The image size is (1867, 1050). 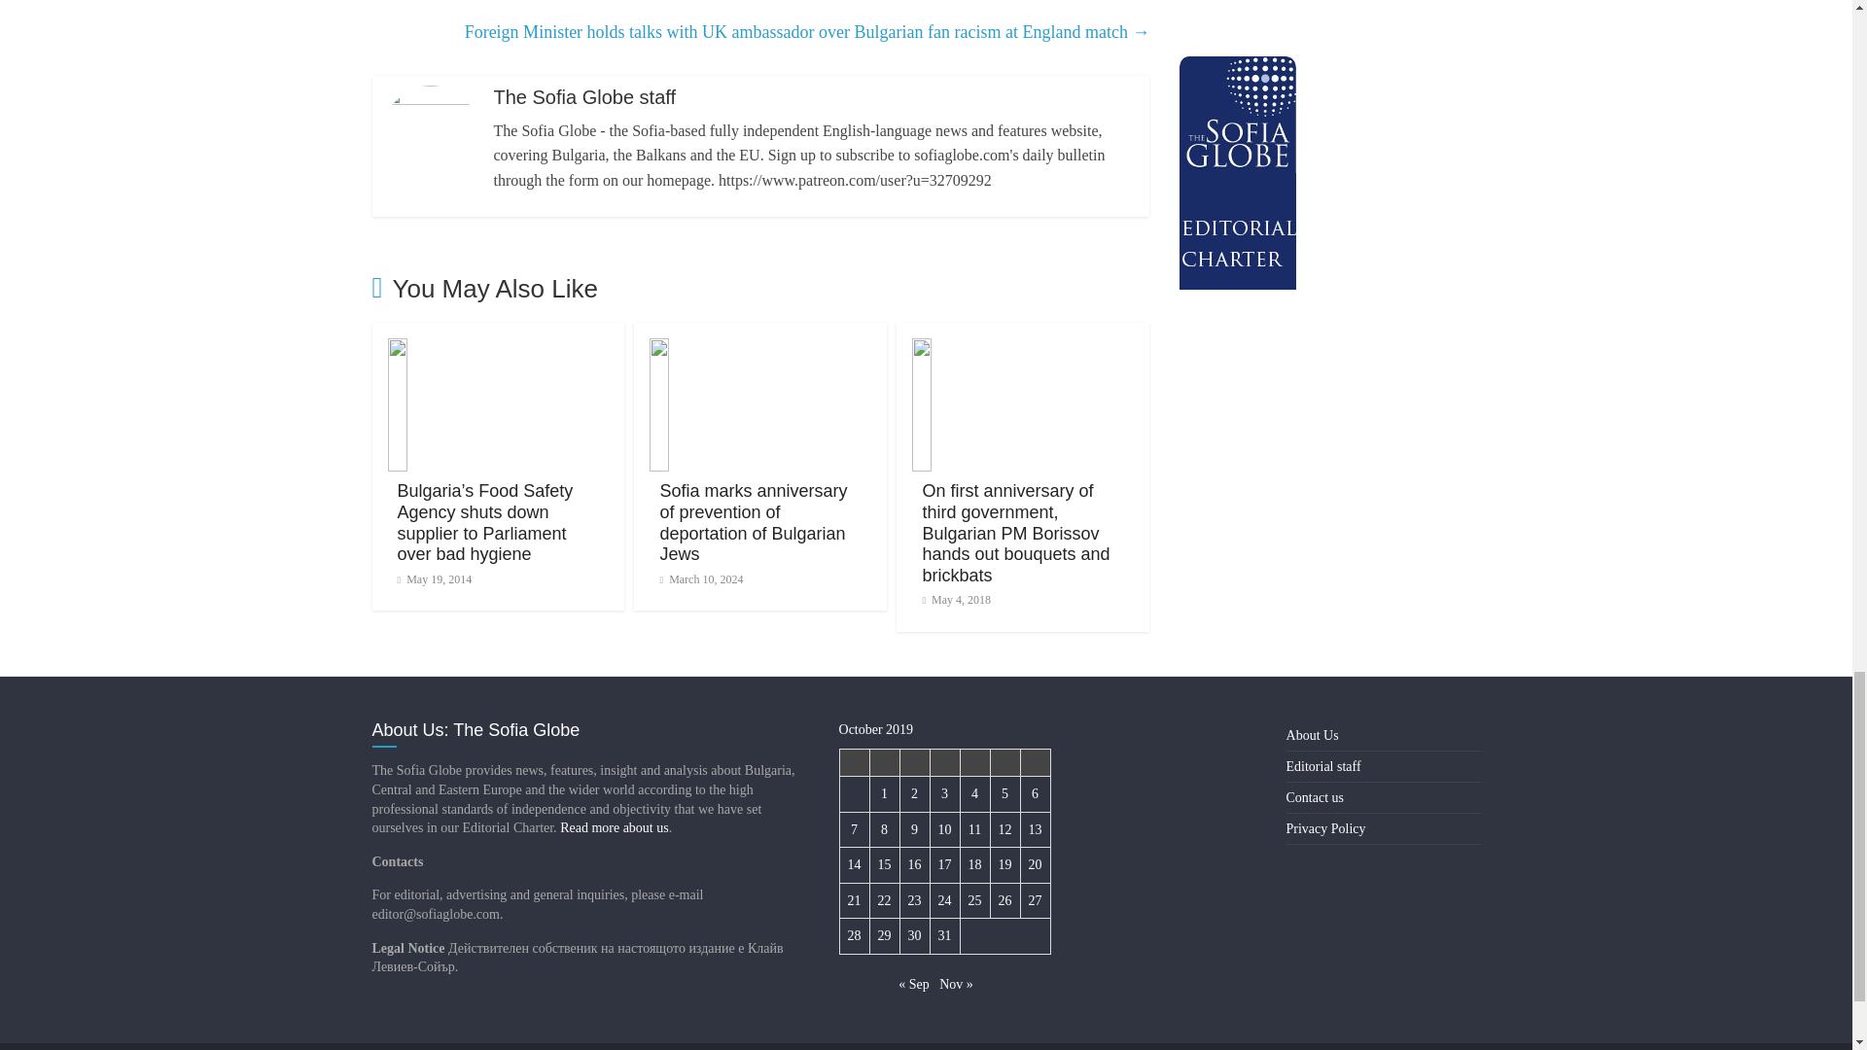 I want to click on May 4, 2018, so click(x=957, y=600).